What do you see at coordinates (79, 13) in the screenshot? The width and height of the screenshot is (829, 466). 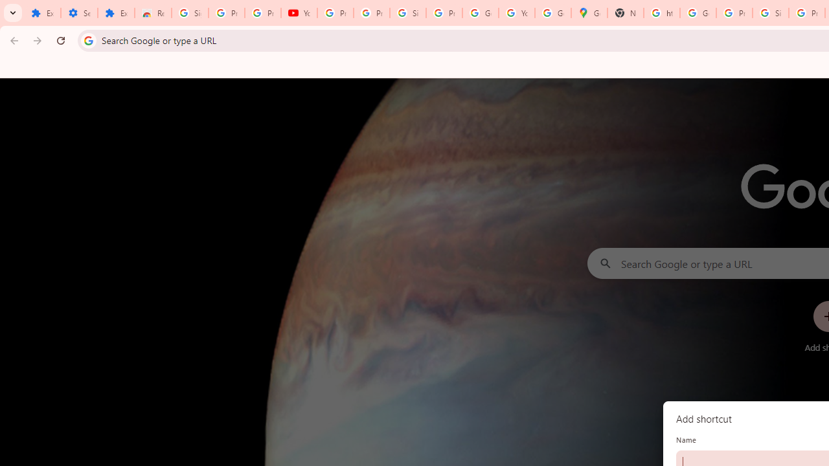 I see `Settings` at bounding box center [79, 13].